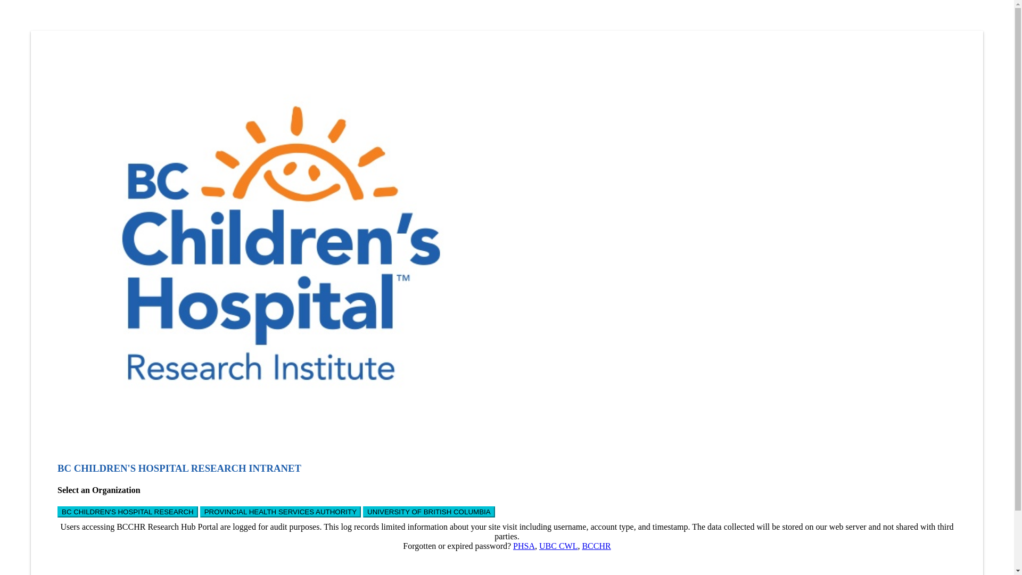  What do you see at coordinates (558, 546) in the screenshot?
I see `UBC CWL` at bounding box center [558, 546].